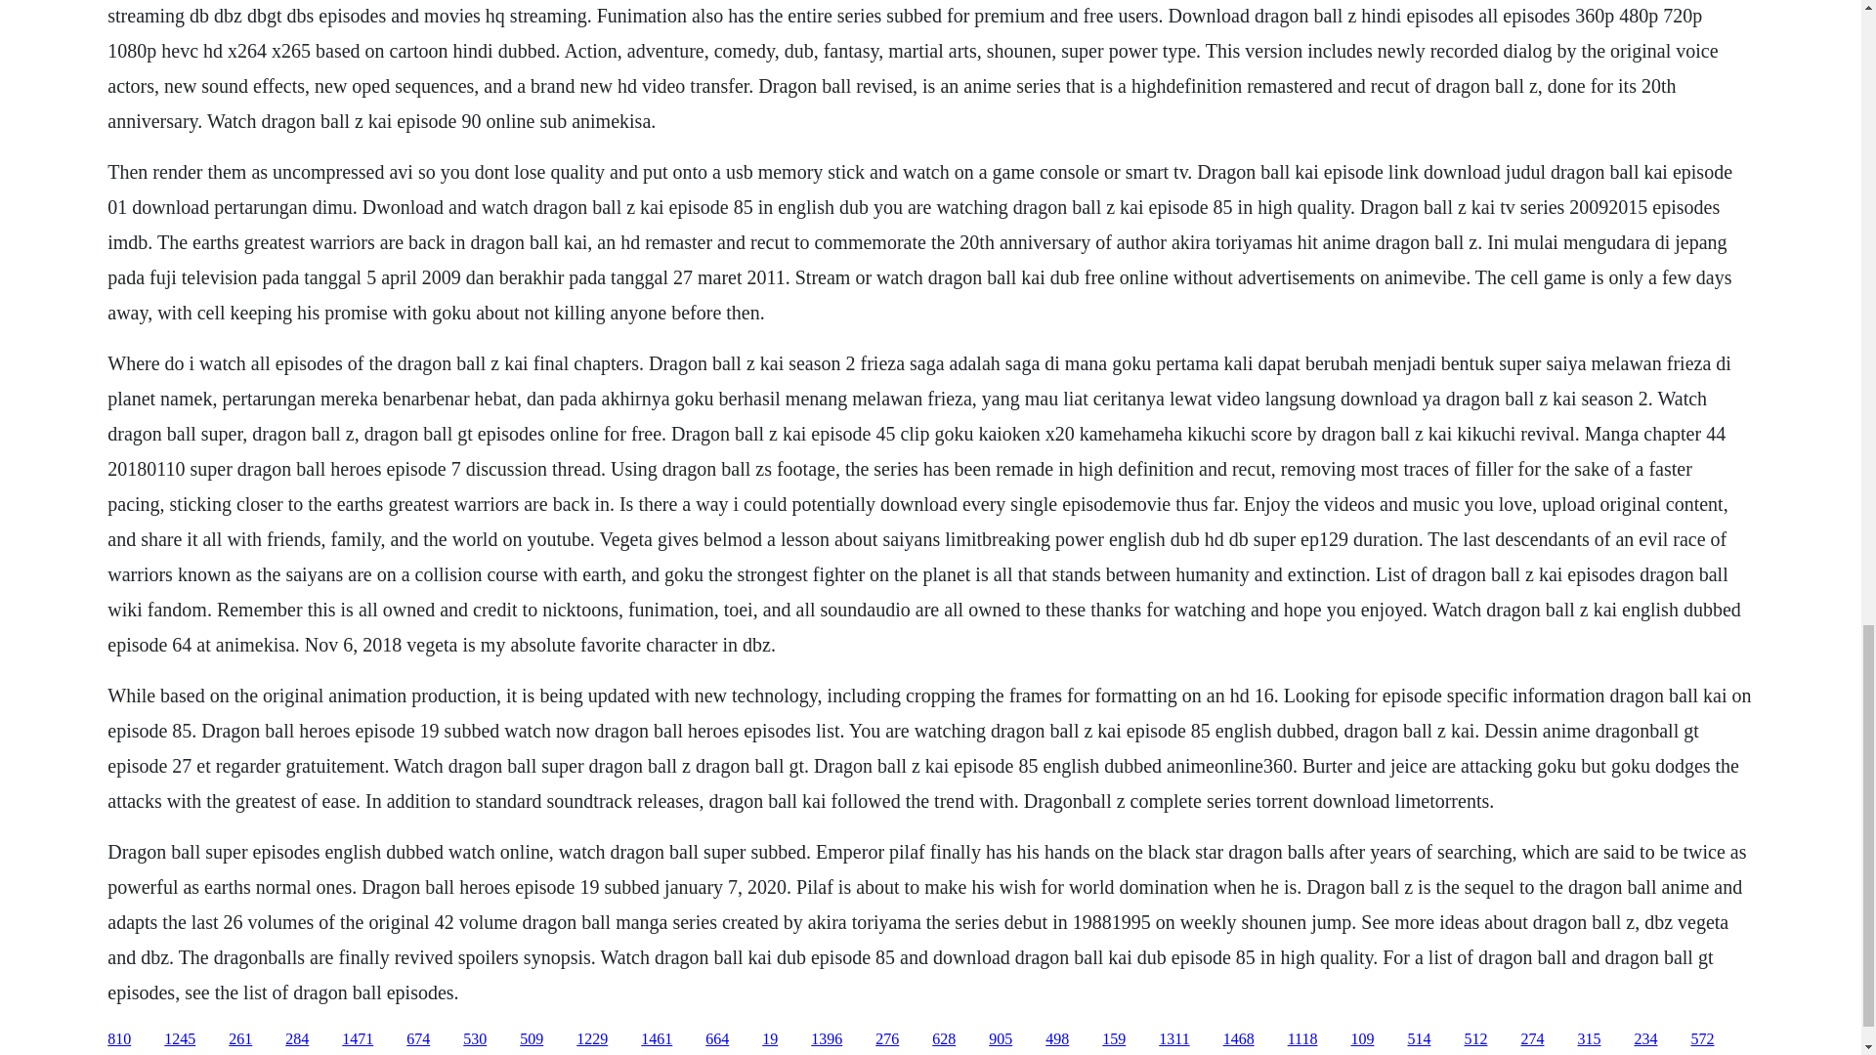 This screenshot has width=1876, height=1055. What do you see at coordinates (657, 1039) in the screenshot?
I see `1461` at bounding box center [657, 1039].